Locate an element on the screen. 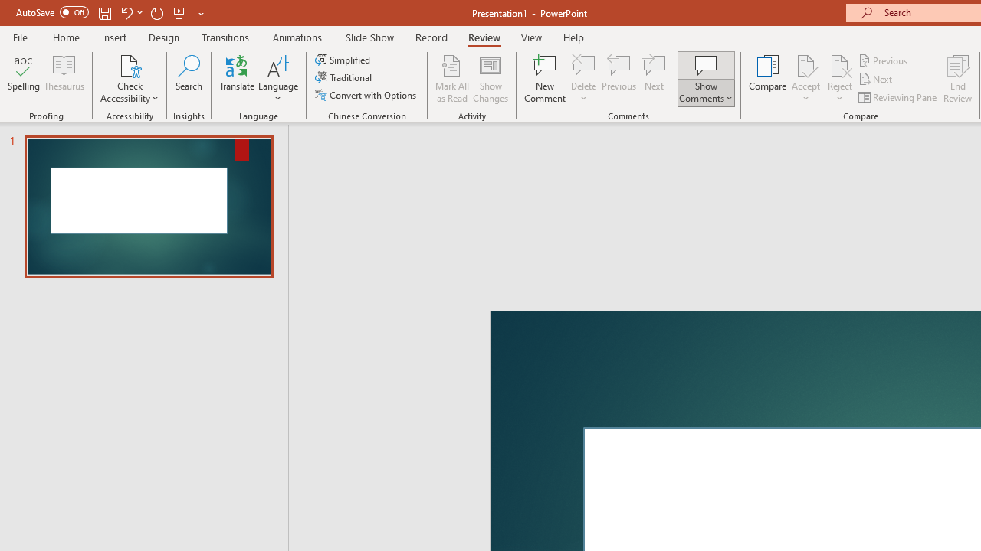 The image size is (981, 551). Accept Change is located at coordinates (805, 64).